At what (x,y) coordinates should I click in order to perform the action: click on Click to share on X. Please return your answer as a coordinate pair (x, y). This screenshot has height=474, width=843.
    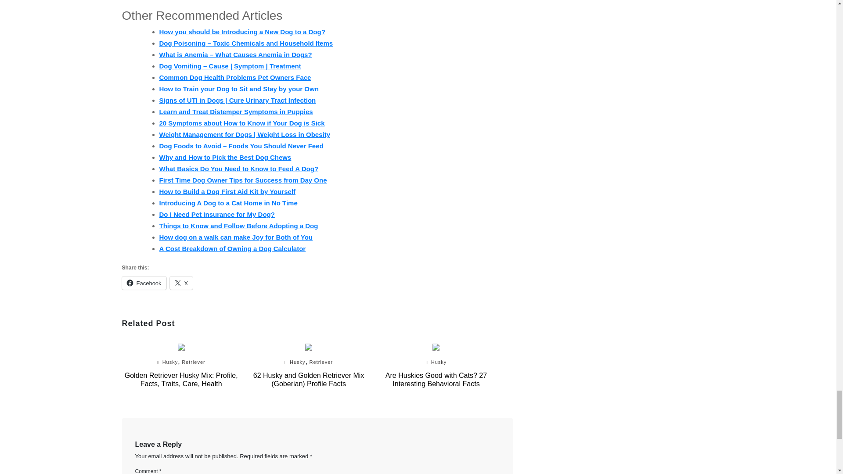
    Looking at the image, I should click on (181, 283).